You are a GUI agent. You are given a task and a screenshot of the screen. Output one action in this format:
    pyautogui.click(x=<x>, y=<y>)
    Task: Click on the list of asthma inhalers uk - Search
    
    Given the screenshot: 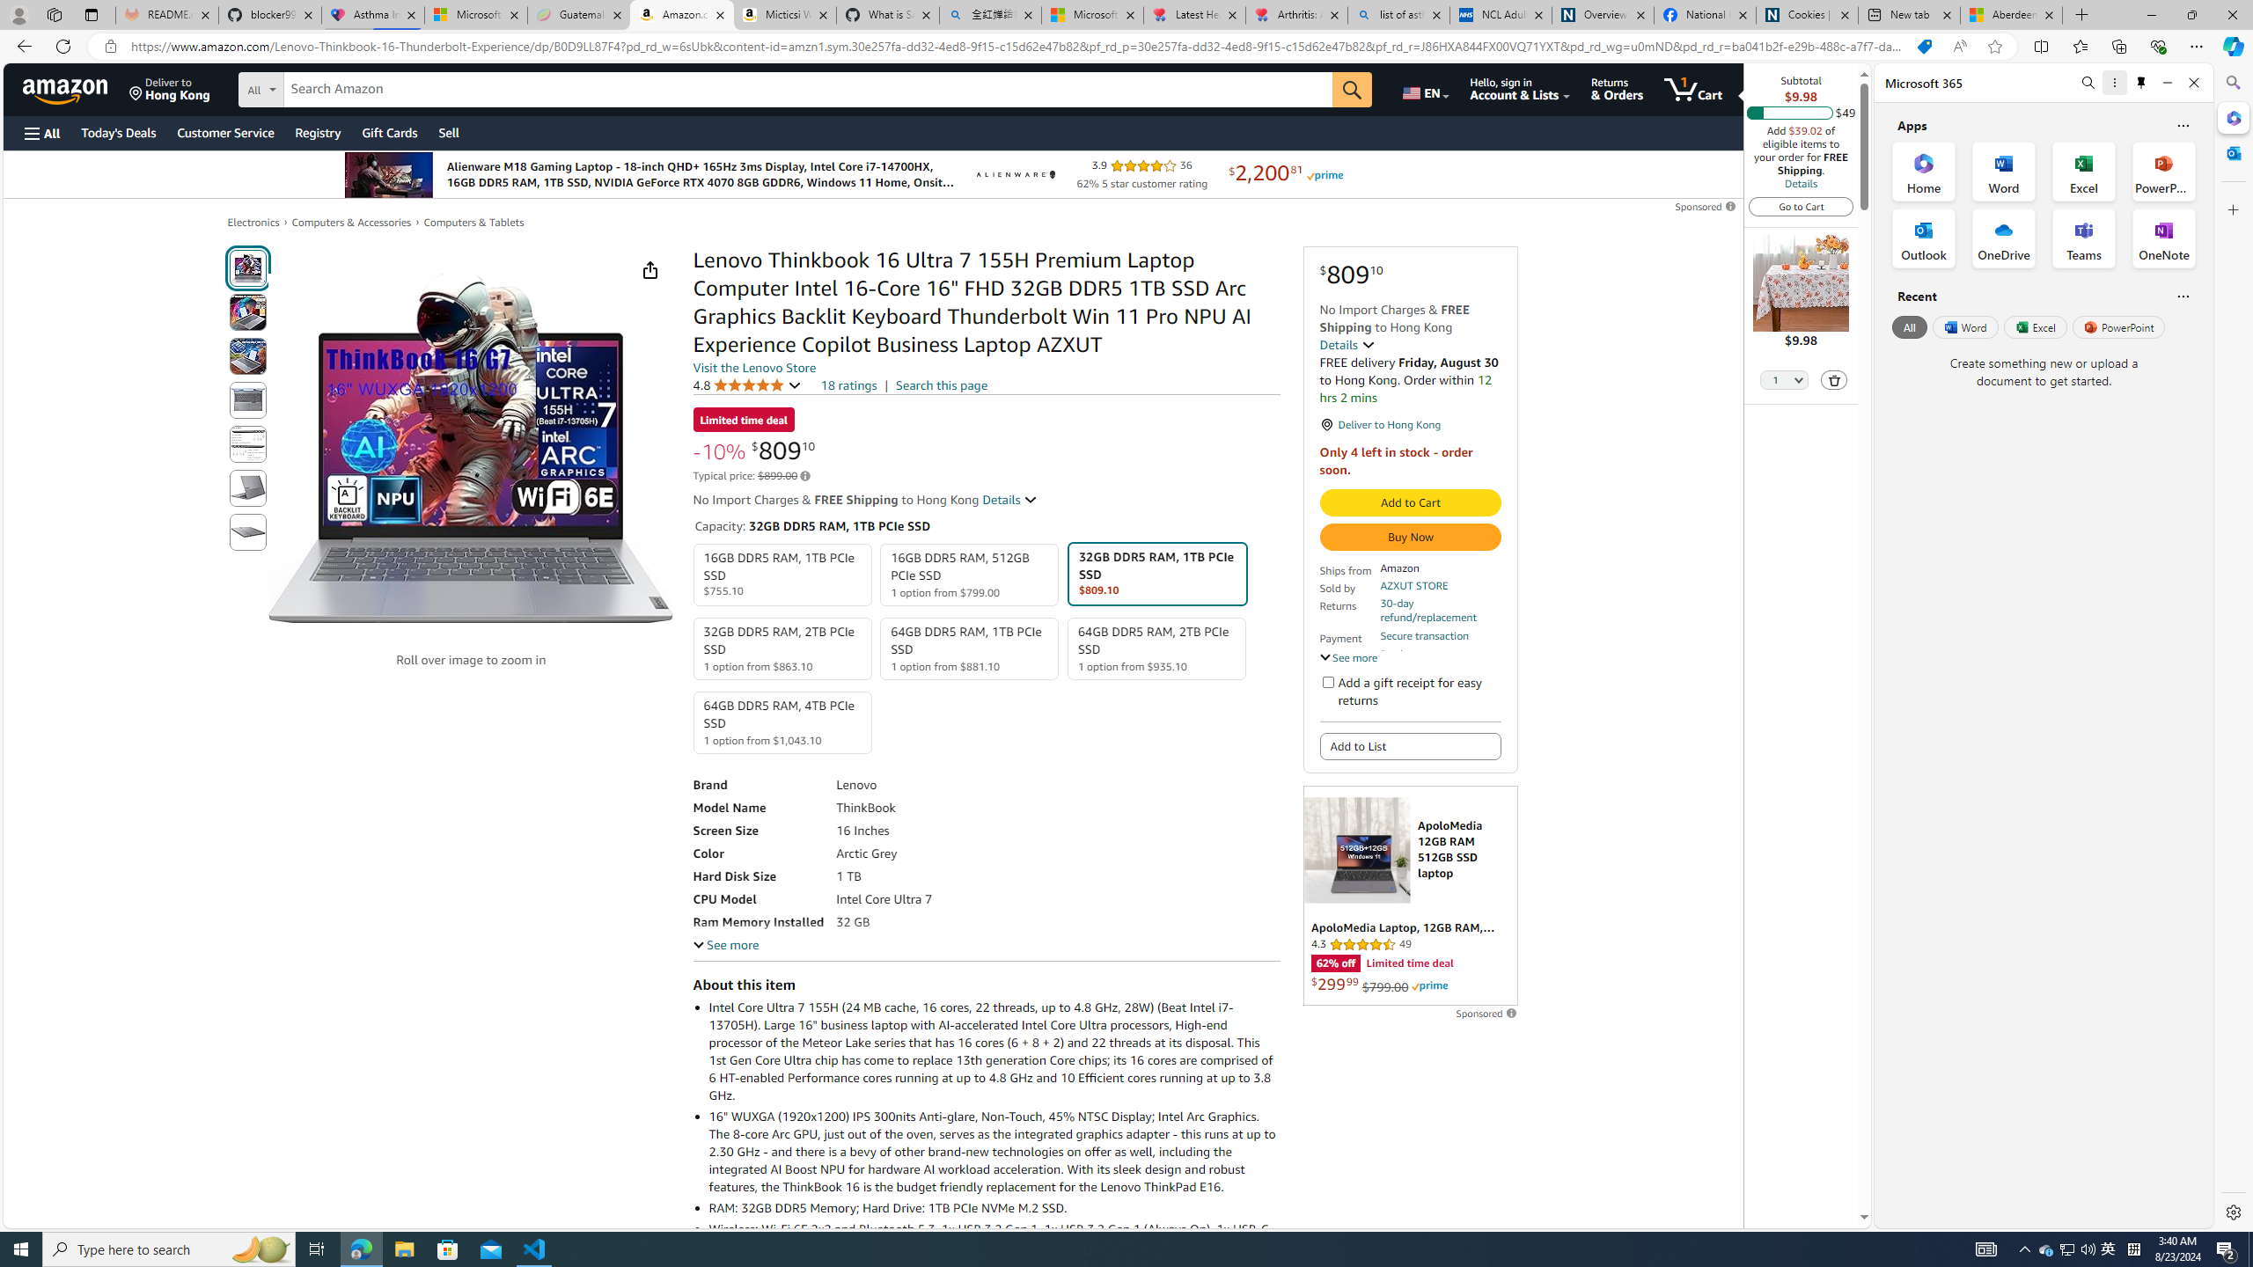 What is the action you would take?
    pyautogui.click(x=1399, y=15)
    